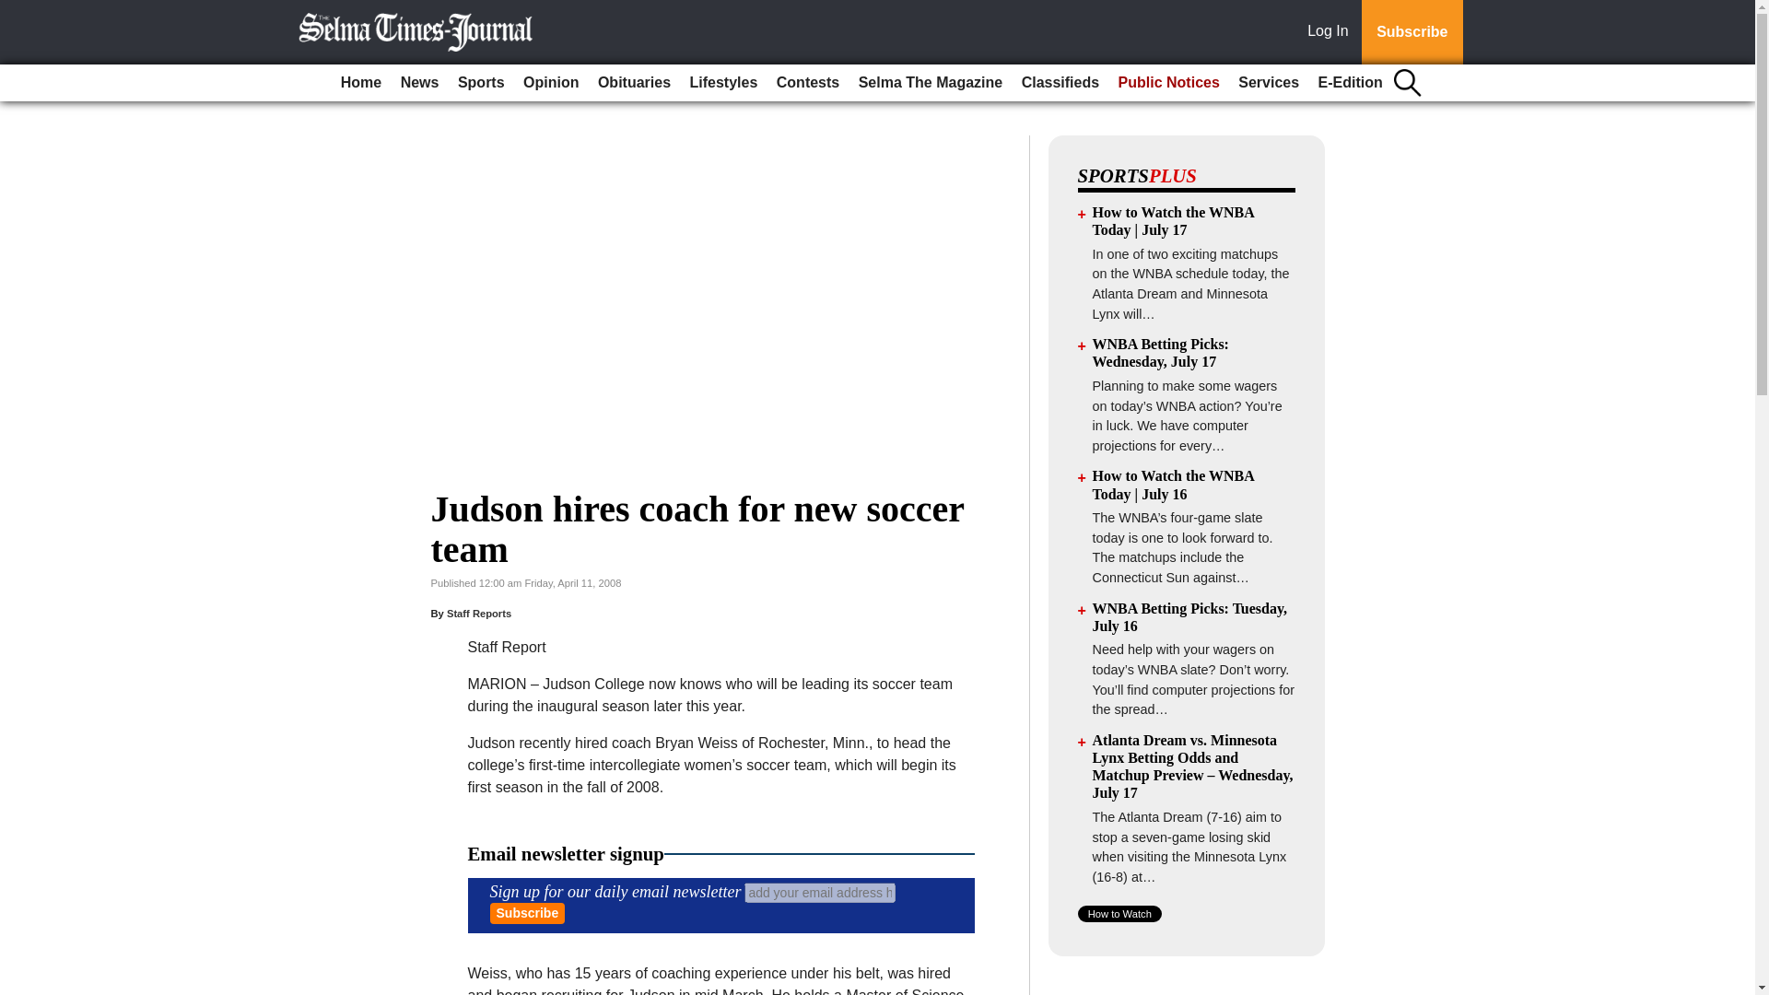  What do you see at coordinates (1412, 32) in the screenshot?
I see `Subscribe` at bounding box center [1412, 32].